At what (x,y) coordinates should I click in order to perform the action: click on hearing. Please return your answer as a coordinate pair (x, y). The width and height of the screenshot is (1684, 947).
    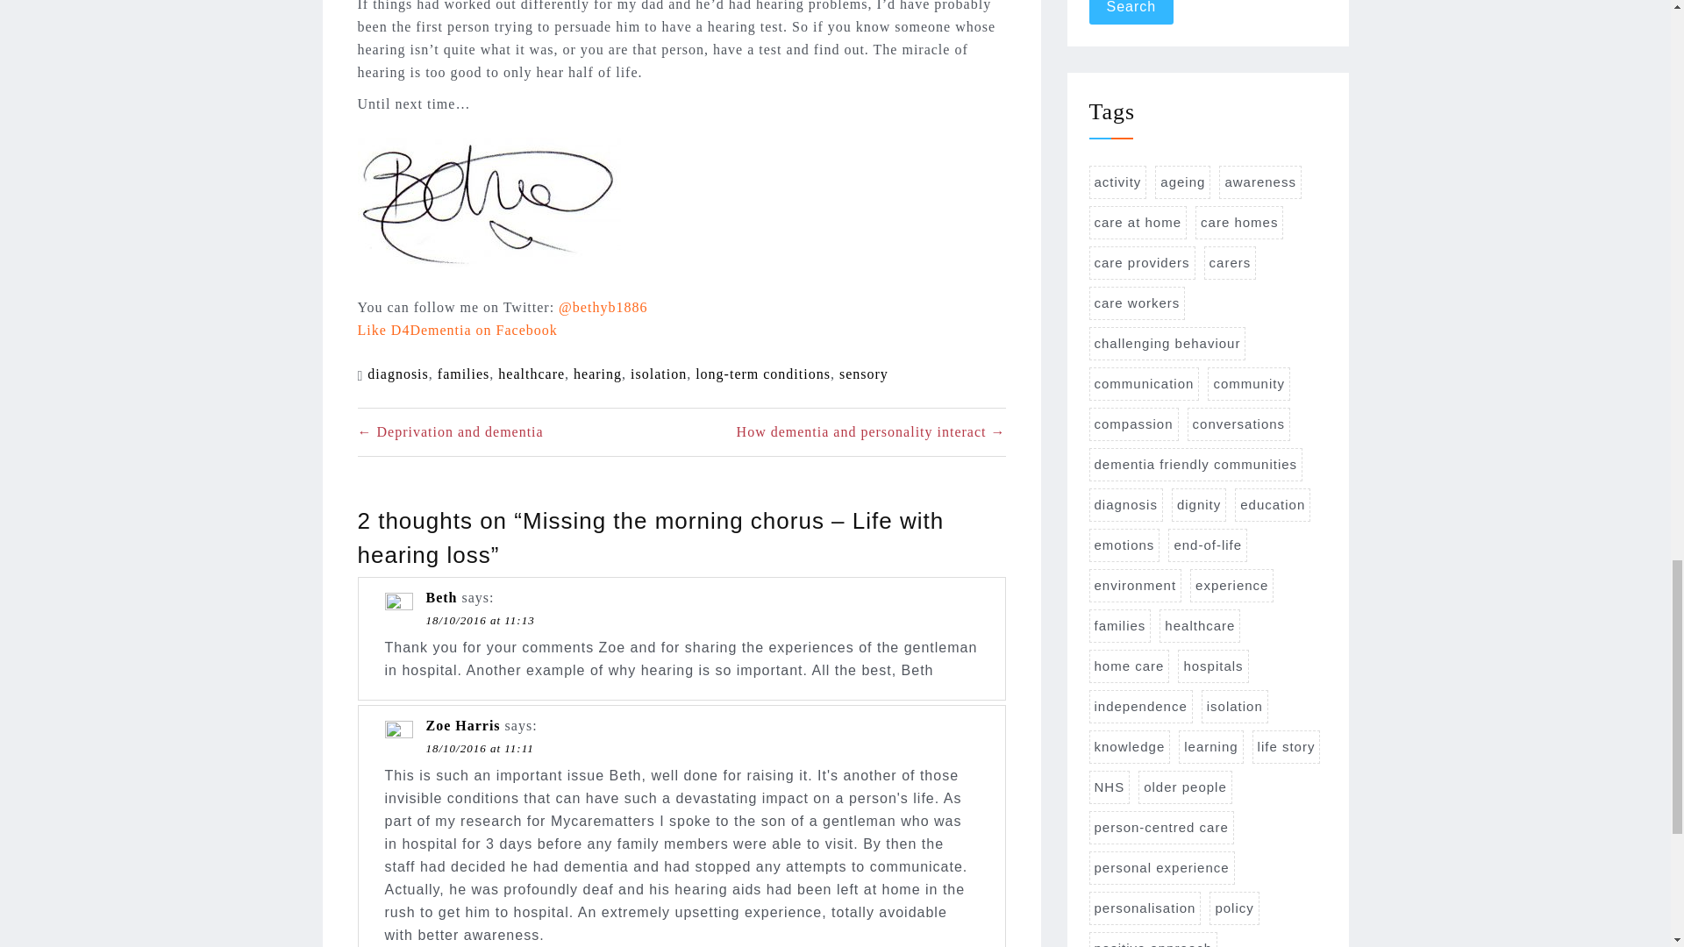
    Looking at the image, I should click on (597, 374).